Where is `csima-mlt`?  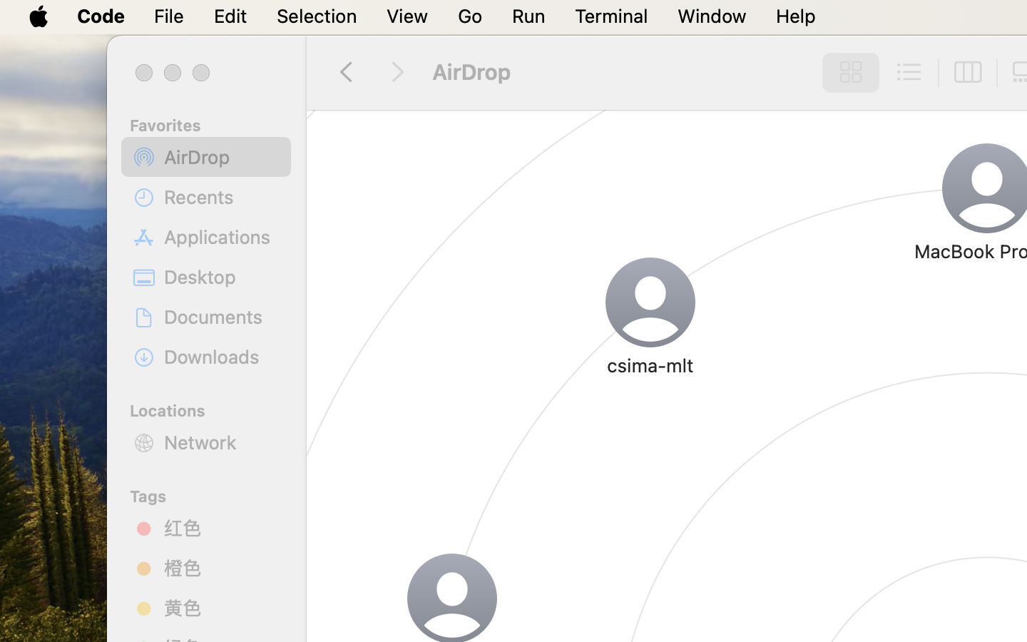
csima-mlt is located at coordinates (650, 365).